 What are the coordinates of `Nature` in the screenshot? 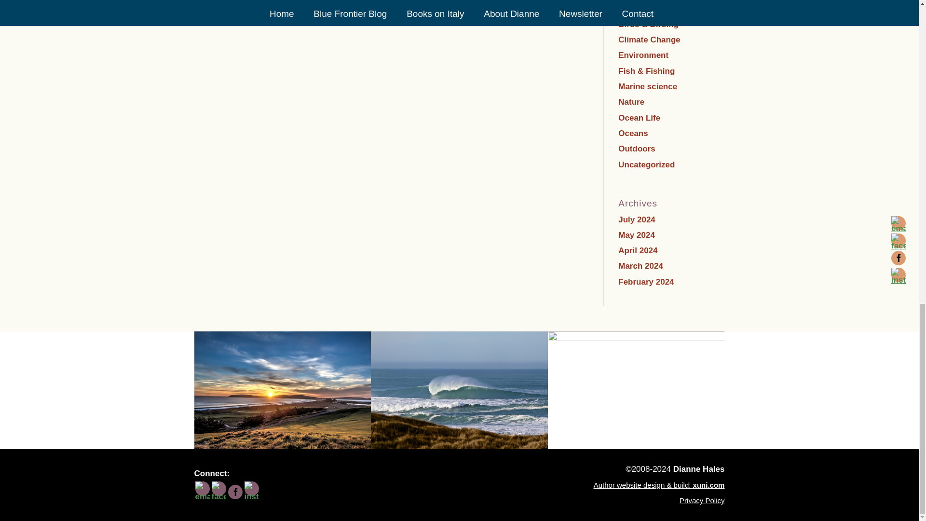 It's located at (631, 102).